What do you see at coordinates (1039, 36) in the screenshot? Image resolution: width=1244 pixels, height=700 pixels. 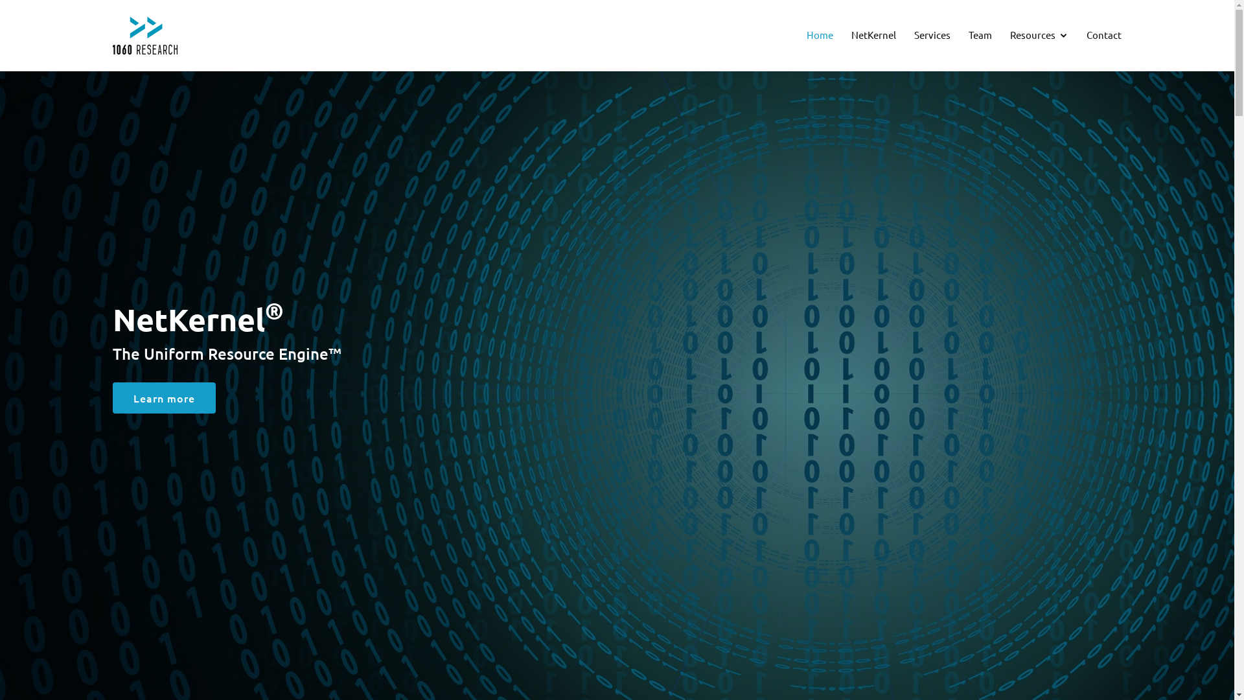 I see `Resources` at bounding box center [1039, 36].